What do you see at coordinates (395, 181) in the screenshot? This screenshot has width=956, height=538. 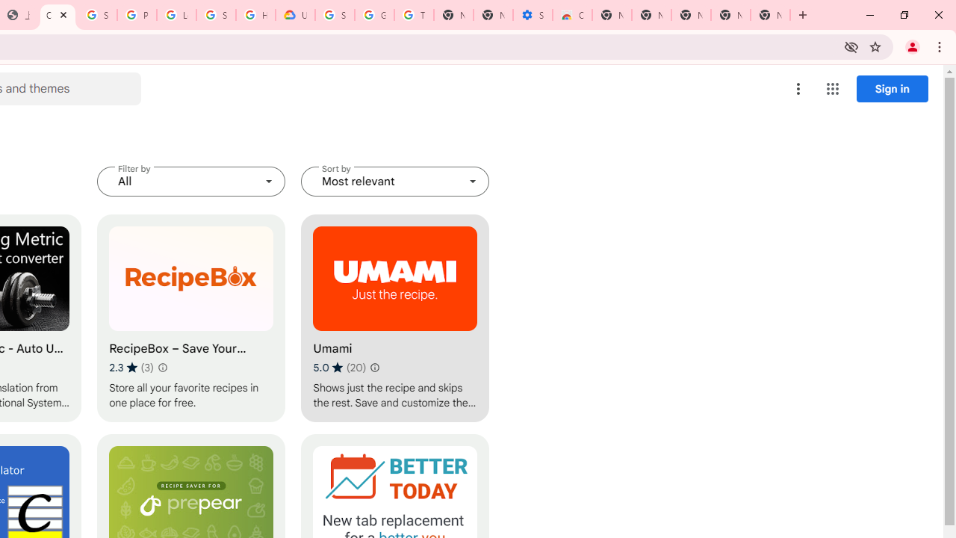 I see `Sort by Most relevant` at bounding box center [395, 181].